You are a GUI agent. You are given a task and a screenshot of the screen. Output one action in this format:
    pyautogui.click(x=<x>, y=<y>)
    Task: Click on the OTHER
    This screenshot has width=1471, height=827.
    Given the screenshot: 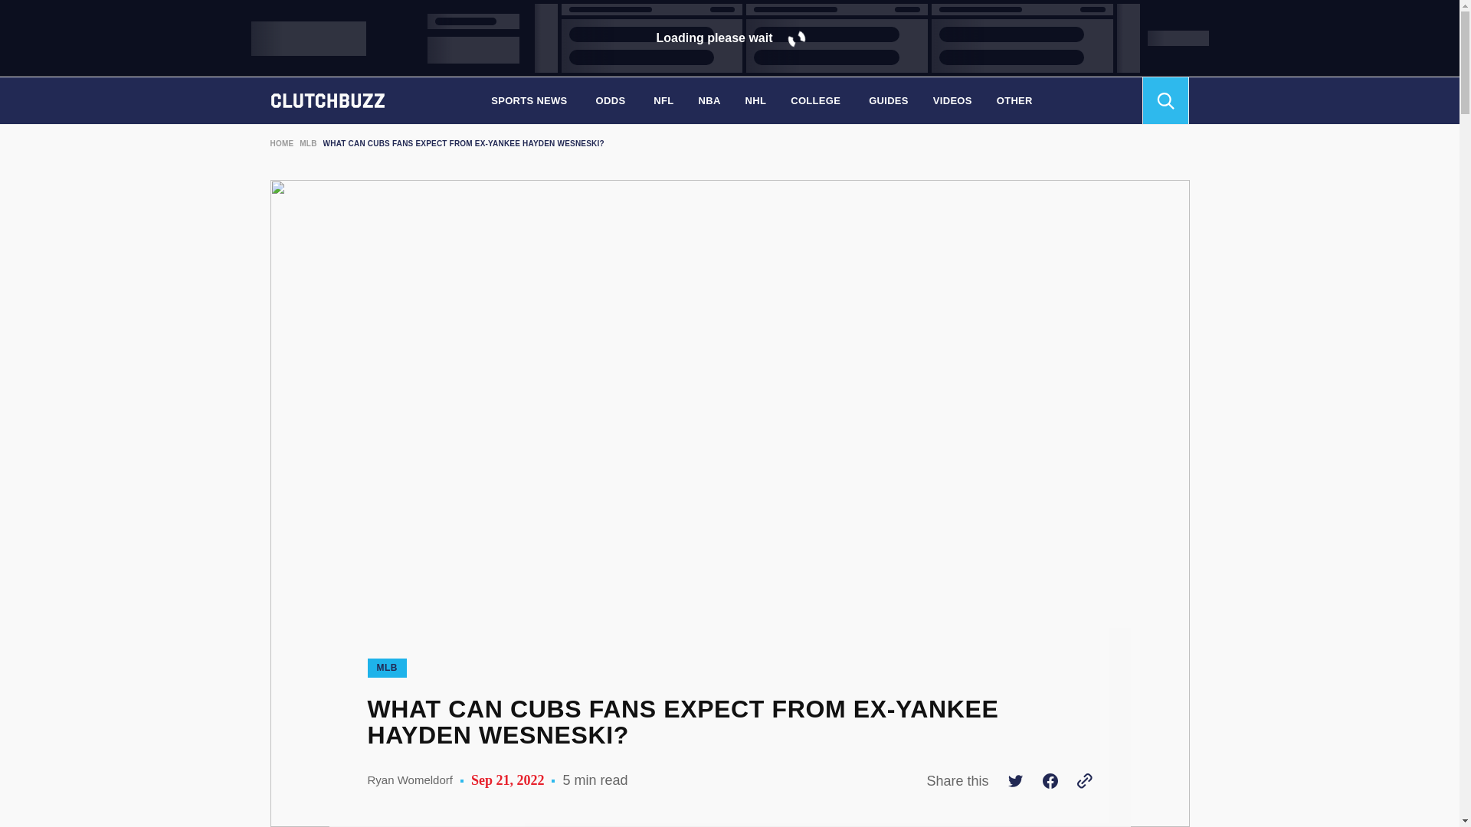 What is the action you would take?
    pyautogui.click(x=1016, y=100)
    